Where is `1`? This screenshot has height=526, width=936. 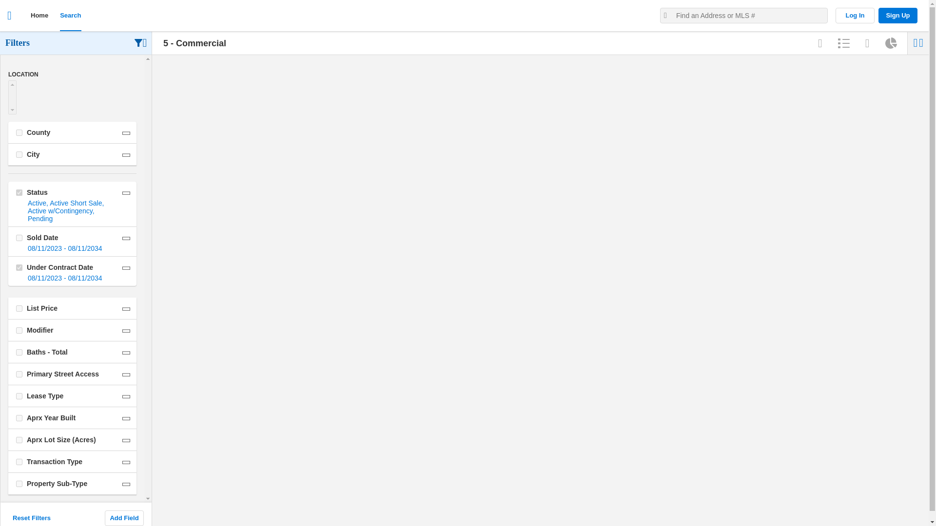
1 is located at coordinates (19, 462).